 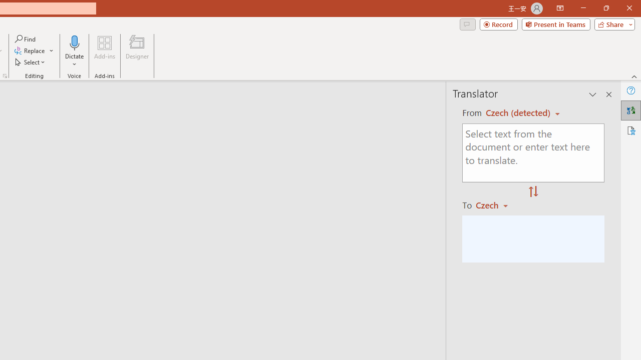 I want to click on Help, so click(x=631, y=90).